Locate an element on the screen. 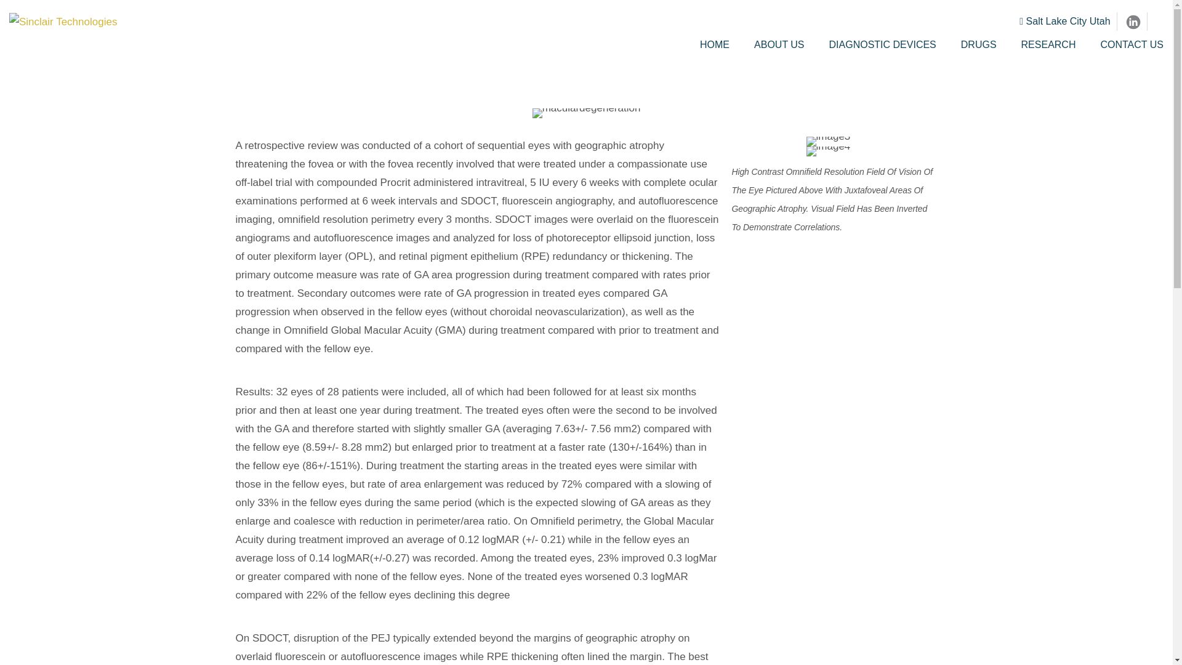 The height and width of the screenshot is (665, 1182). DIAGNOSTIC DEVICES is located at coordinates (883, 44).